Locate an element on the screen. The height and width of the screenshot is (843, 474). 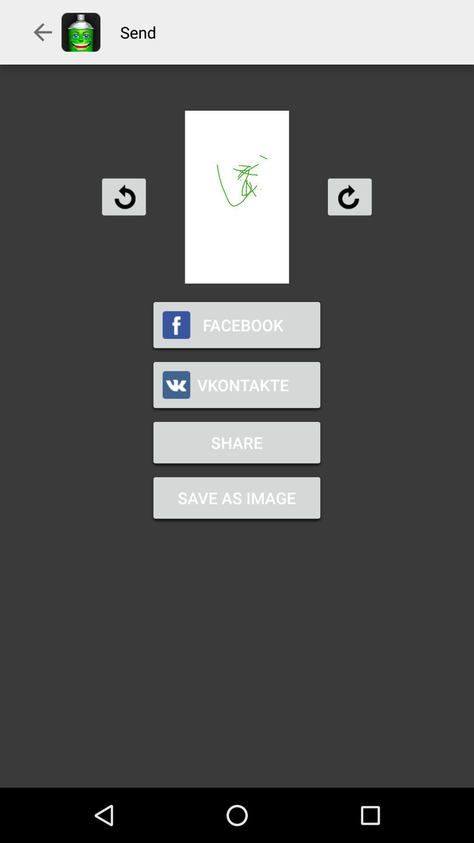
click the item above the facebook item is located at coordinates (124, 197).